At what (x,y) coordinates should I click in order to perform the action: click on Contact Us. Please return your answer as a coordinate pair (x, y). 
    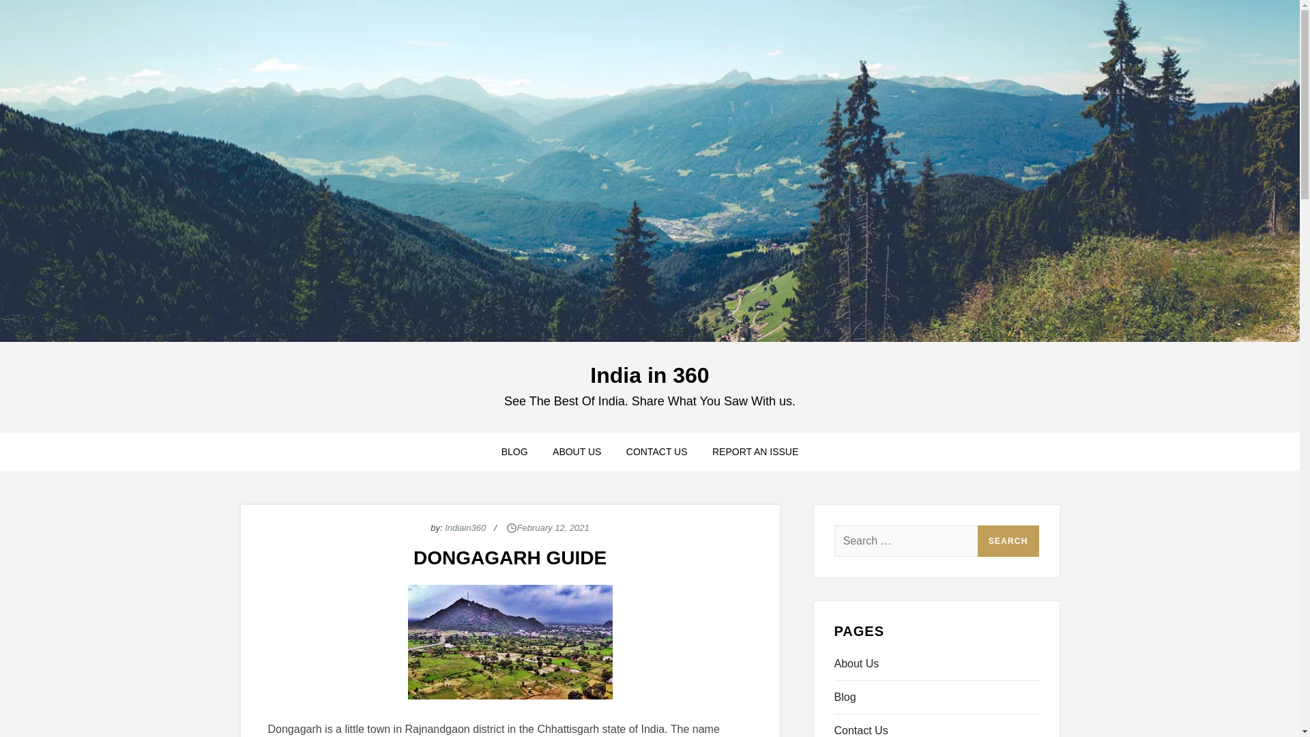
    Looking at the image, I should click on (860, 729).